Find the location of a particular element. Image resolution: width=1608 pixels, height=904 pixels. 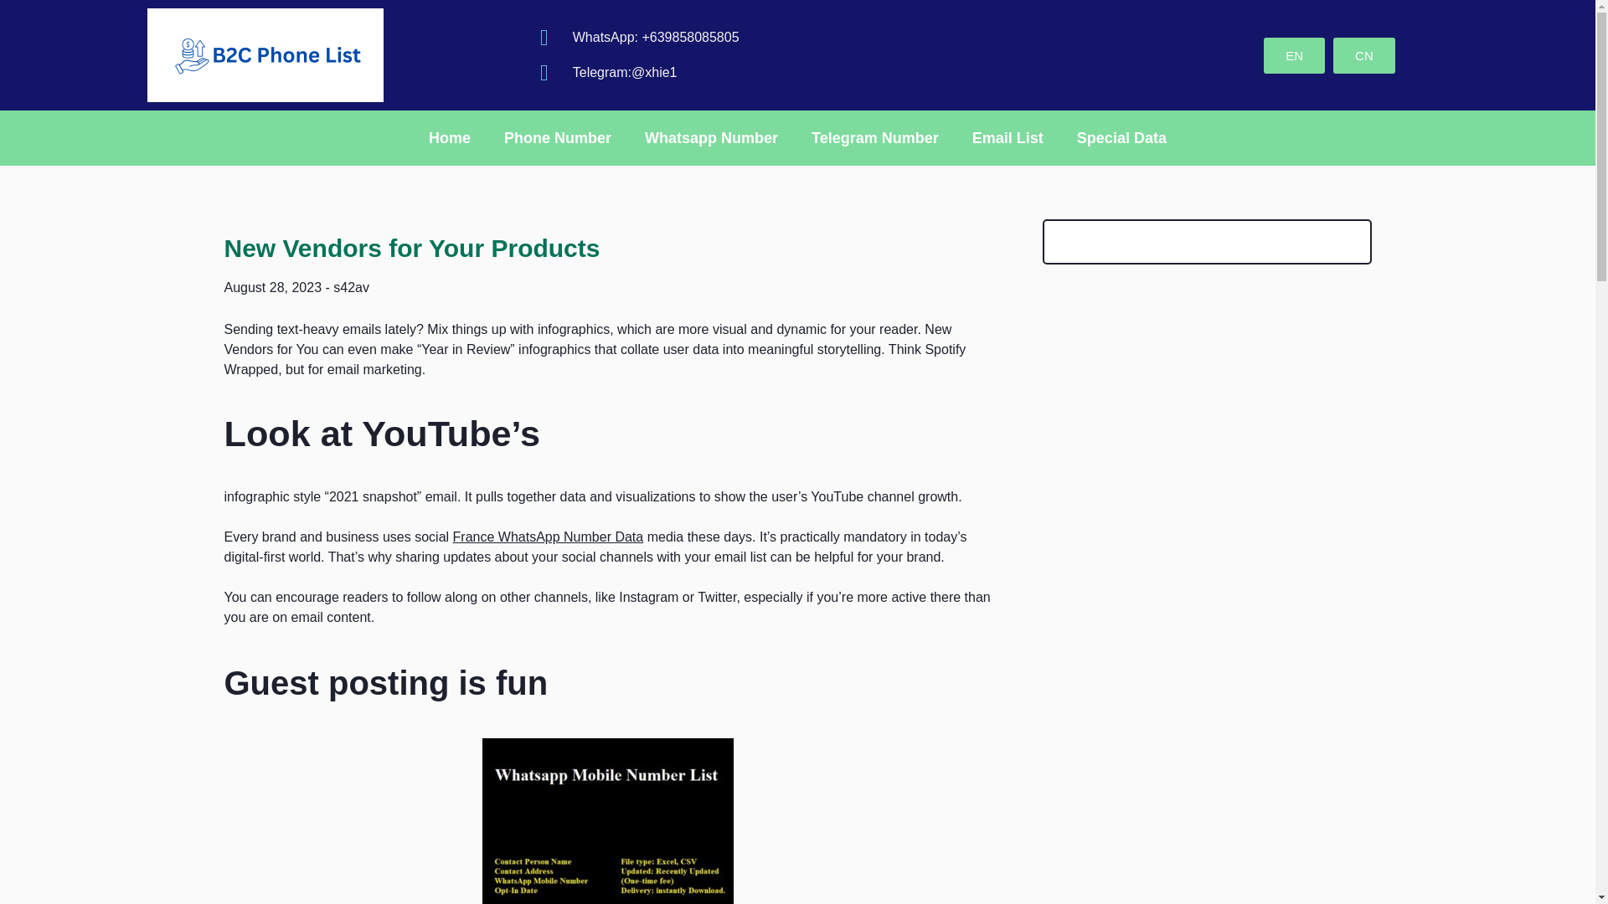

s42av is located at coordinates (351, 287).